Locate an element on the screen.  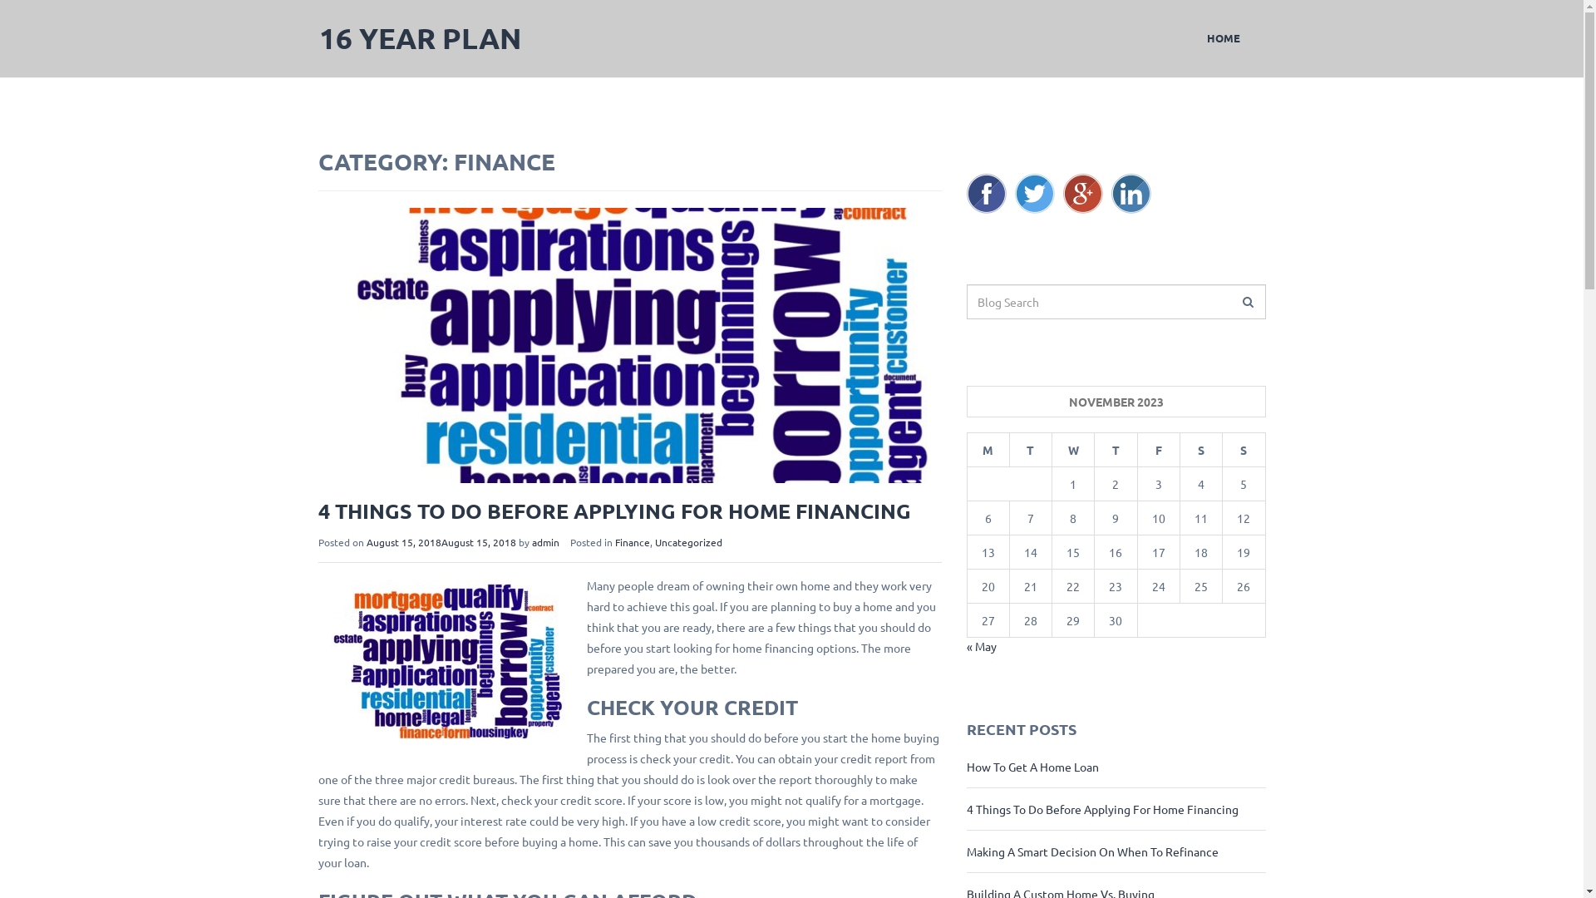
Uncategorized is located at coordinates (688, 542).